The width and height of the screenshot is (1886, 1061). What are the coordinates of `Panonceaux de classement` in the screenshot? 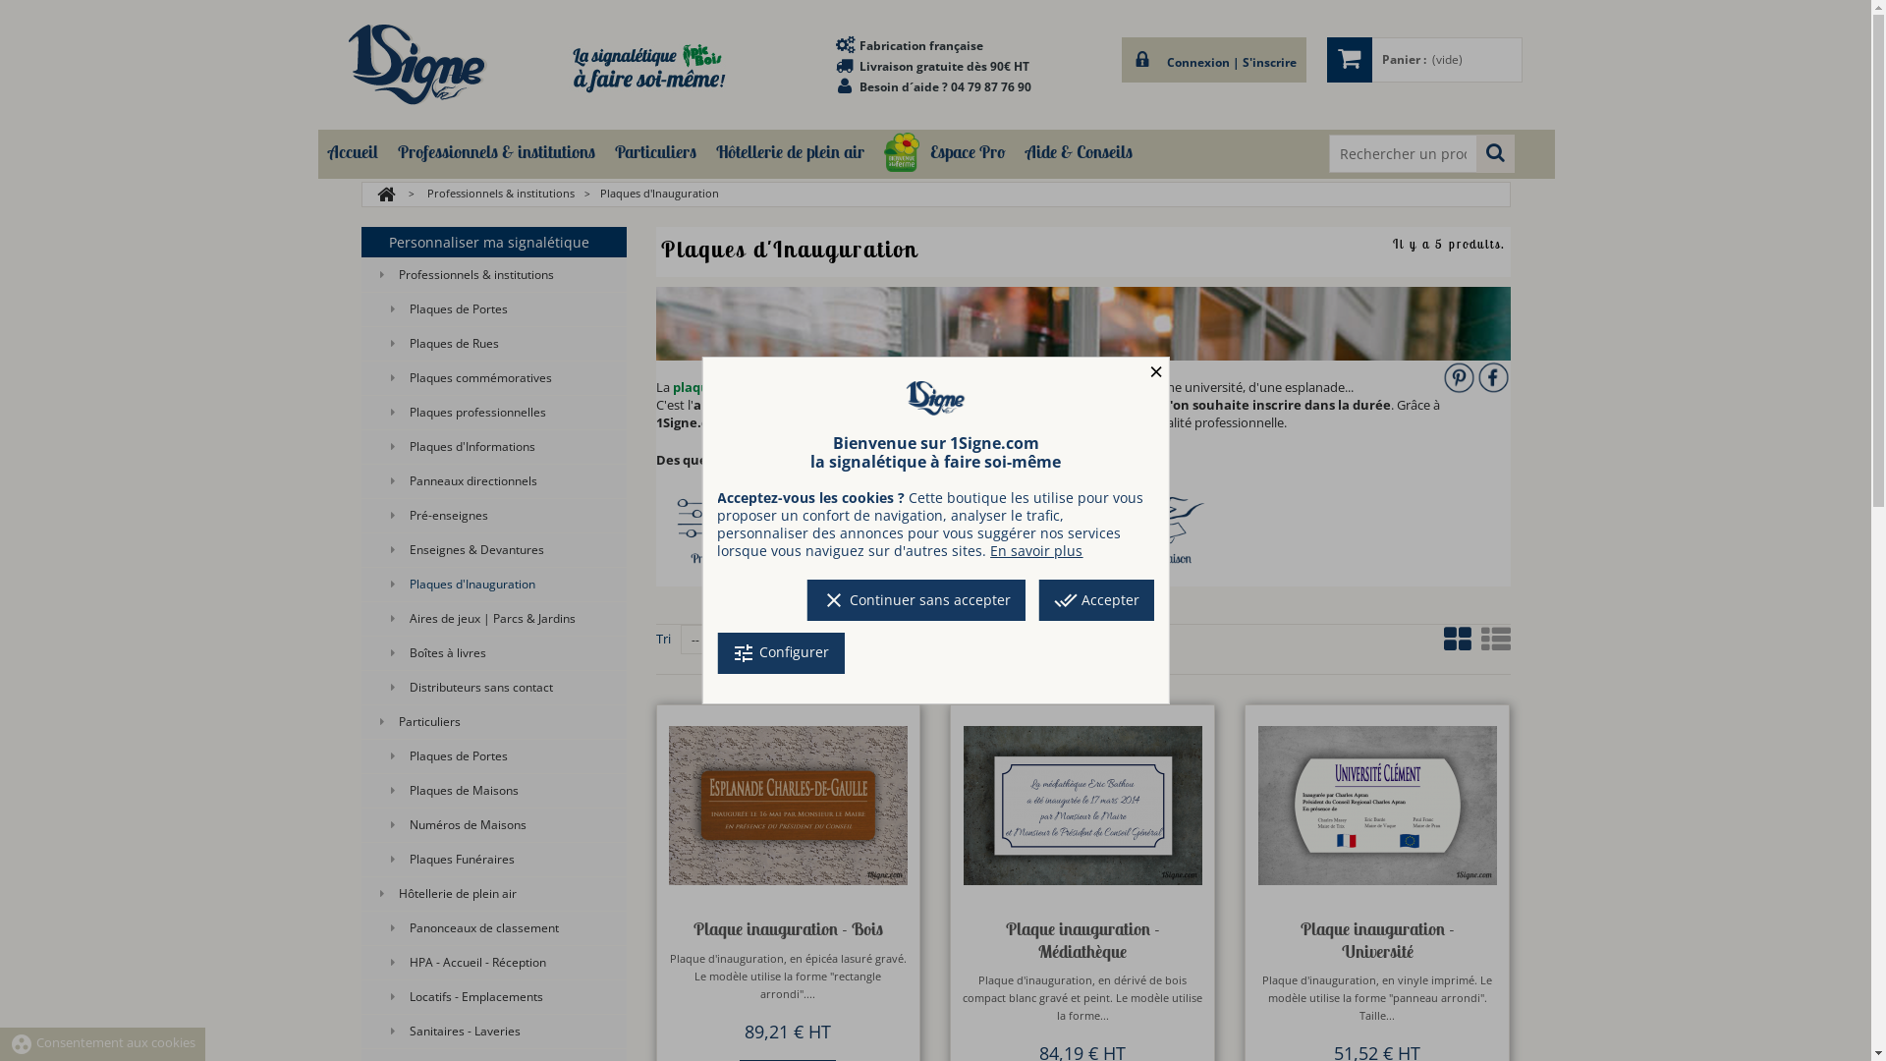 It's located at (494, 928).